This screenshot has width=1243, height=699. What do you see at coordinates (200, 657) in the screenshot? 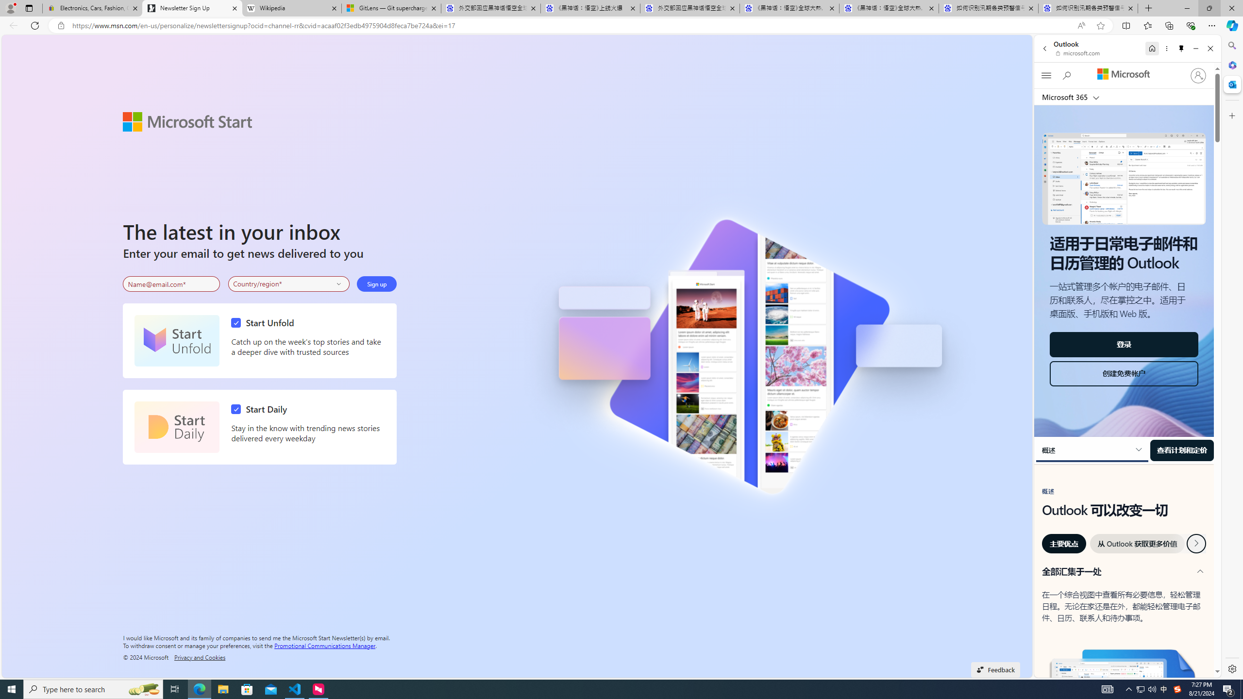
I see `Privacy and Cookies` at bounding box center [200, 657].